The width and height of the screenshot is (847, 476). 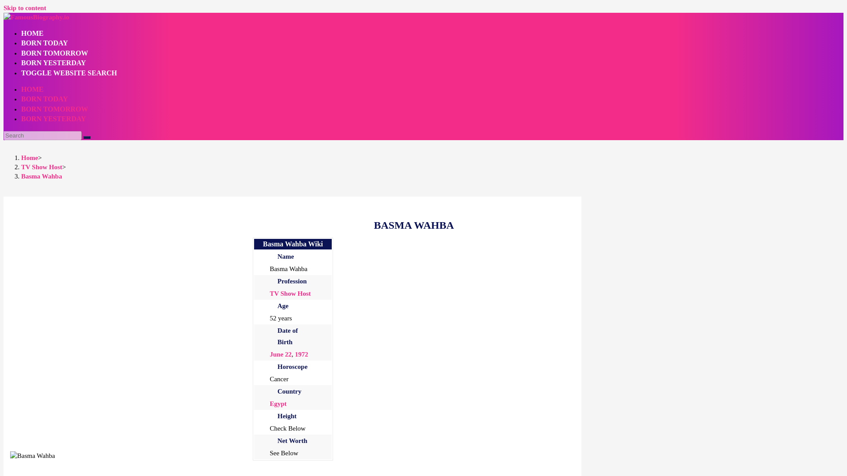 I want to click on BORN TOMORROW, so click(x=55, y=108).